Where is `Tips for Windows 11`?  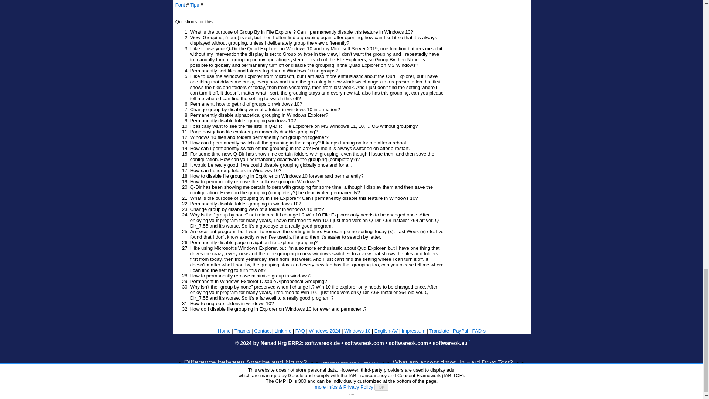
Tips for Windows 11 is located at coordinates (324, 330).